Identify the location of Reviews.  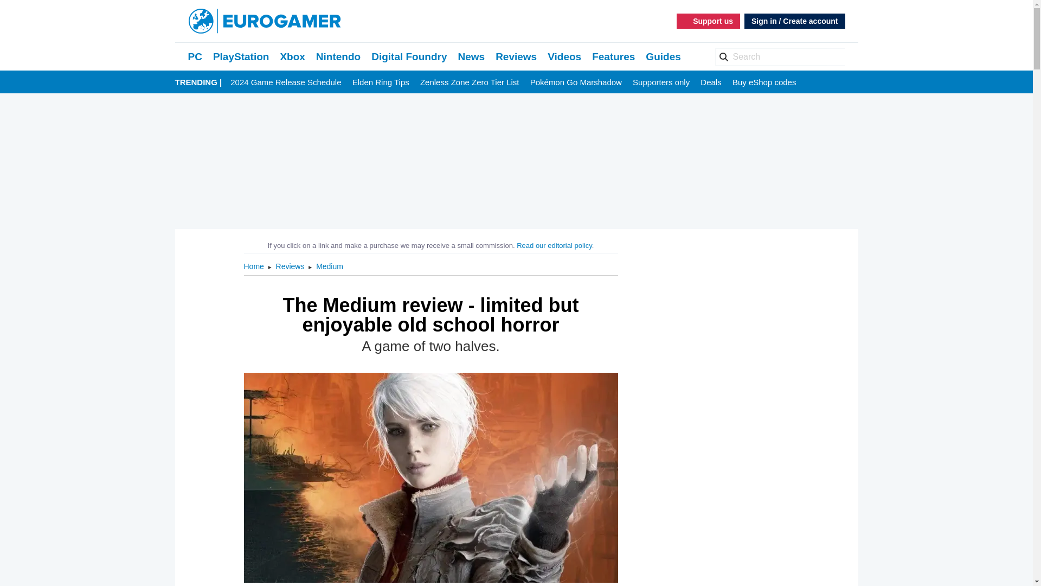
(291, 266).